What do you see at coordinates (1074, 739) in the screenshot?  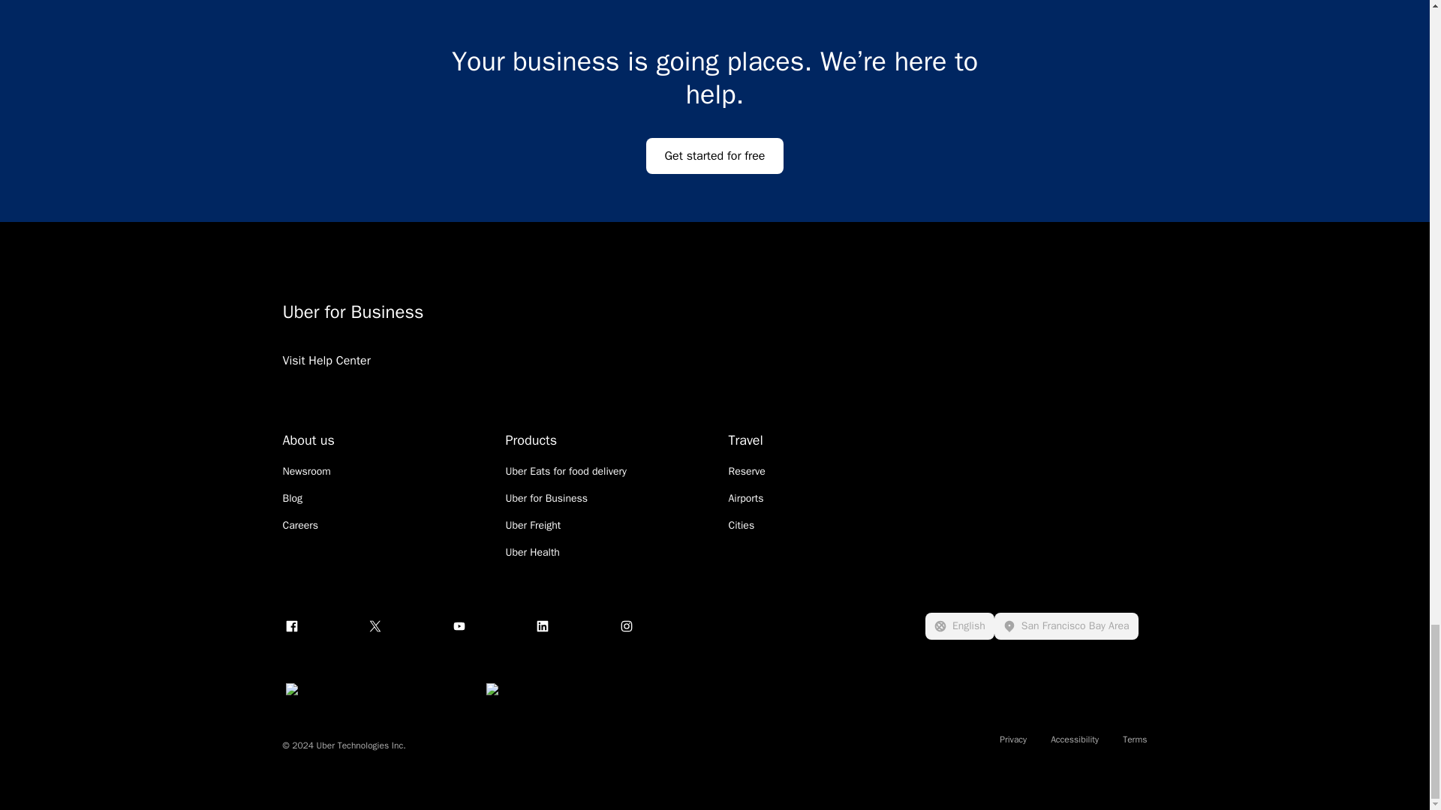 I see `Accessibility` at bounding box center [1074, 739].